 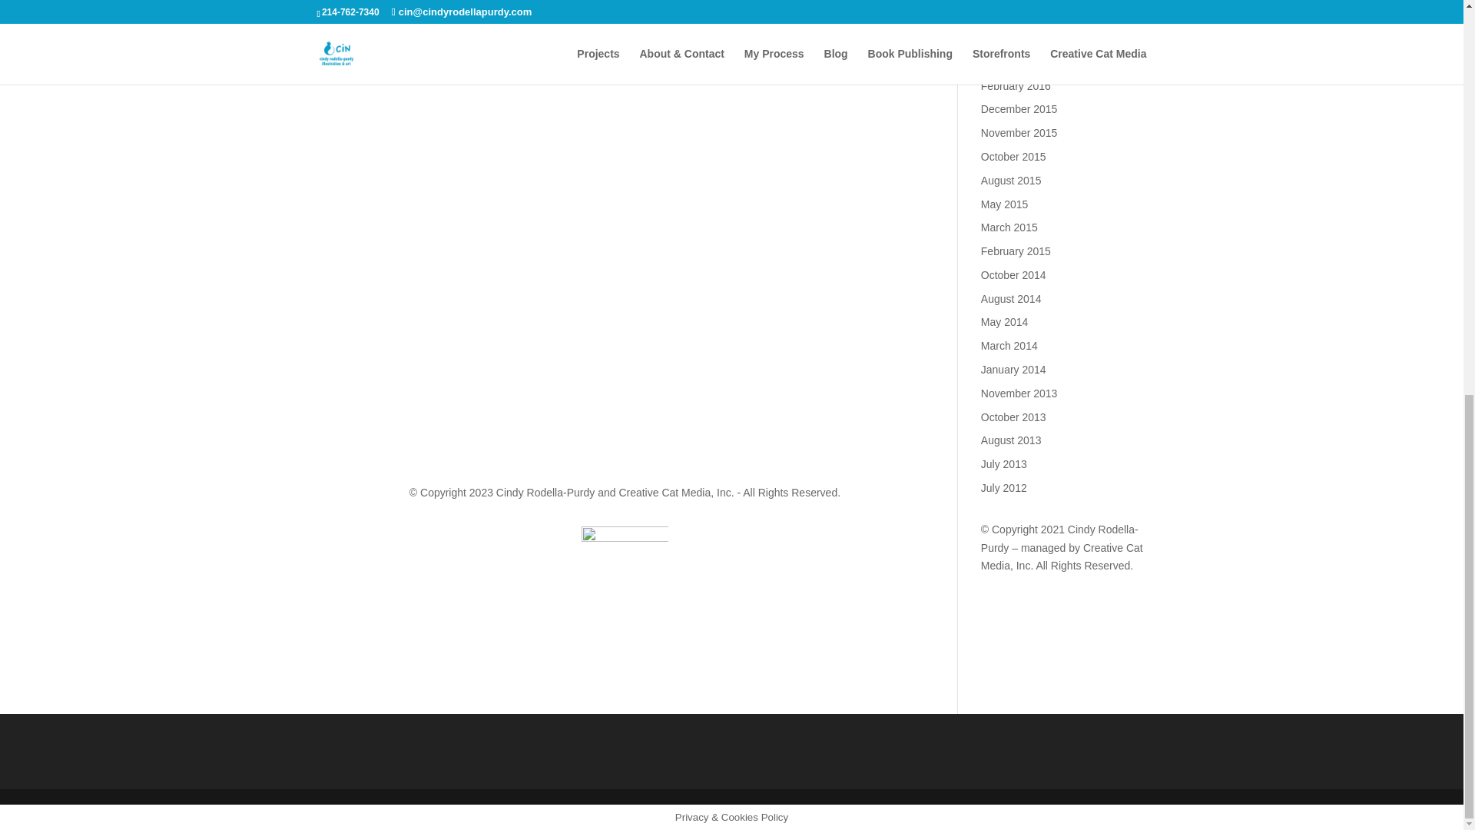 What do you see at coordinates (751, 140) in the screenshot?
I see `It-Takes-A-Village-profile-web` at bounding box center [751, 140].